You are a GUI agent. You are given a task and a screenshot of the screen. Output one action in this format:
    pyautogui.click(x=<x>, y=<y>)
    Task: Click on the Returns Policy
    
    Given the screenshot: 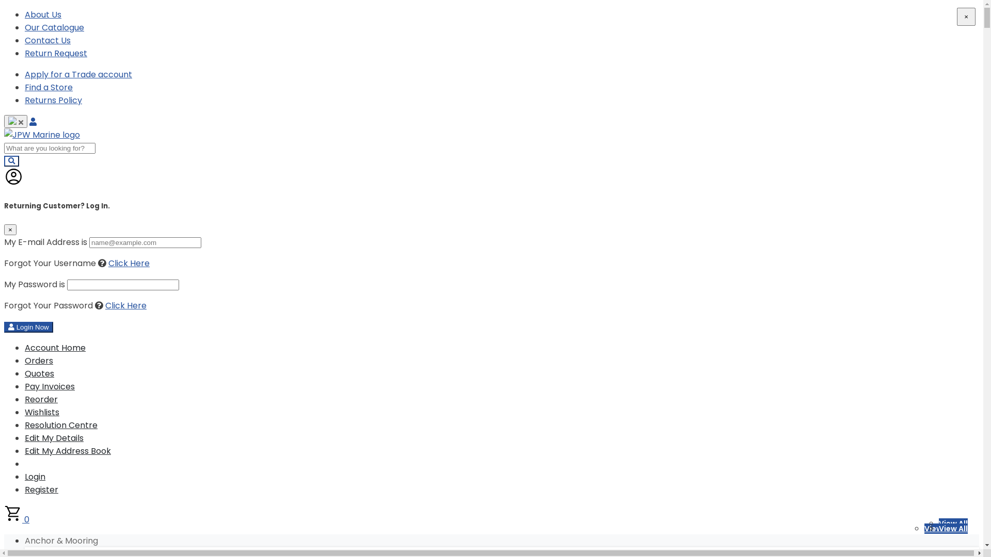 What is the action you would take?
    pyautogui.click(x=54, y=100)
    